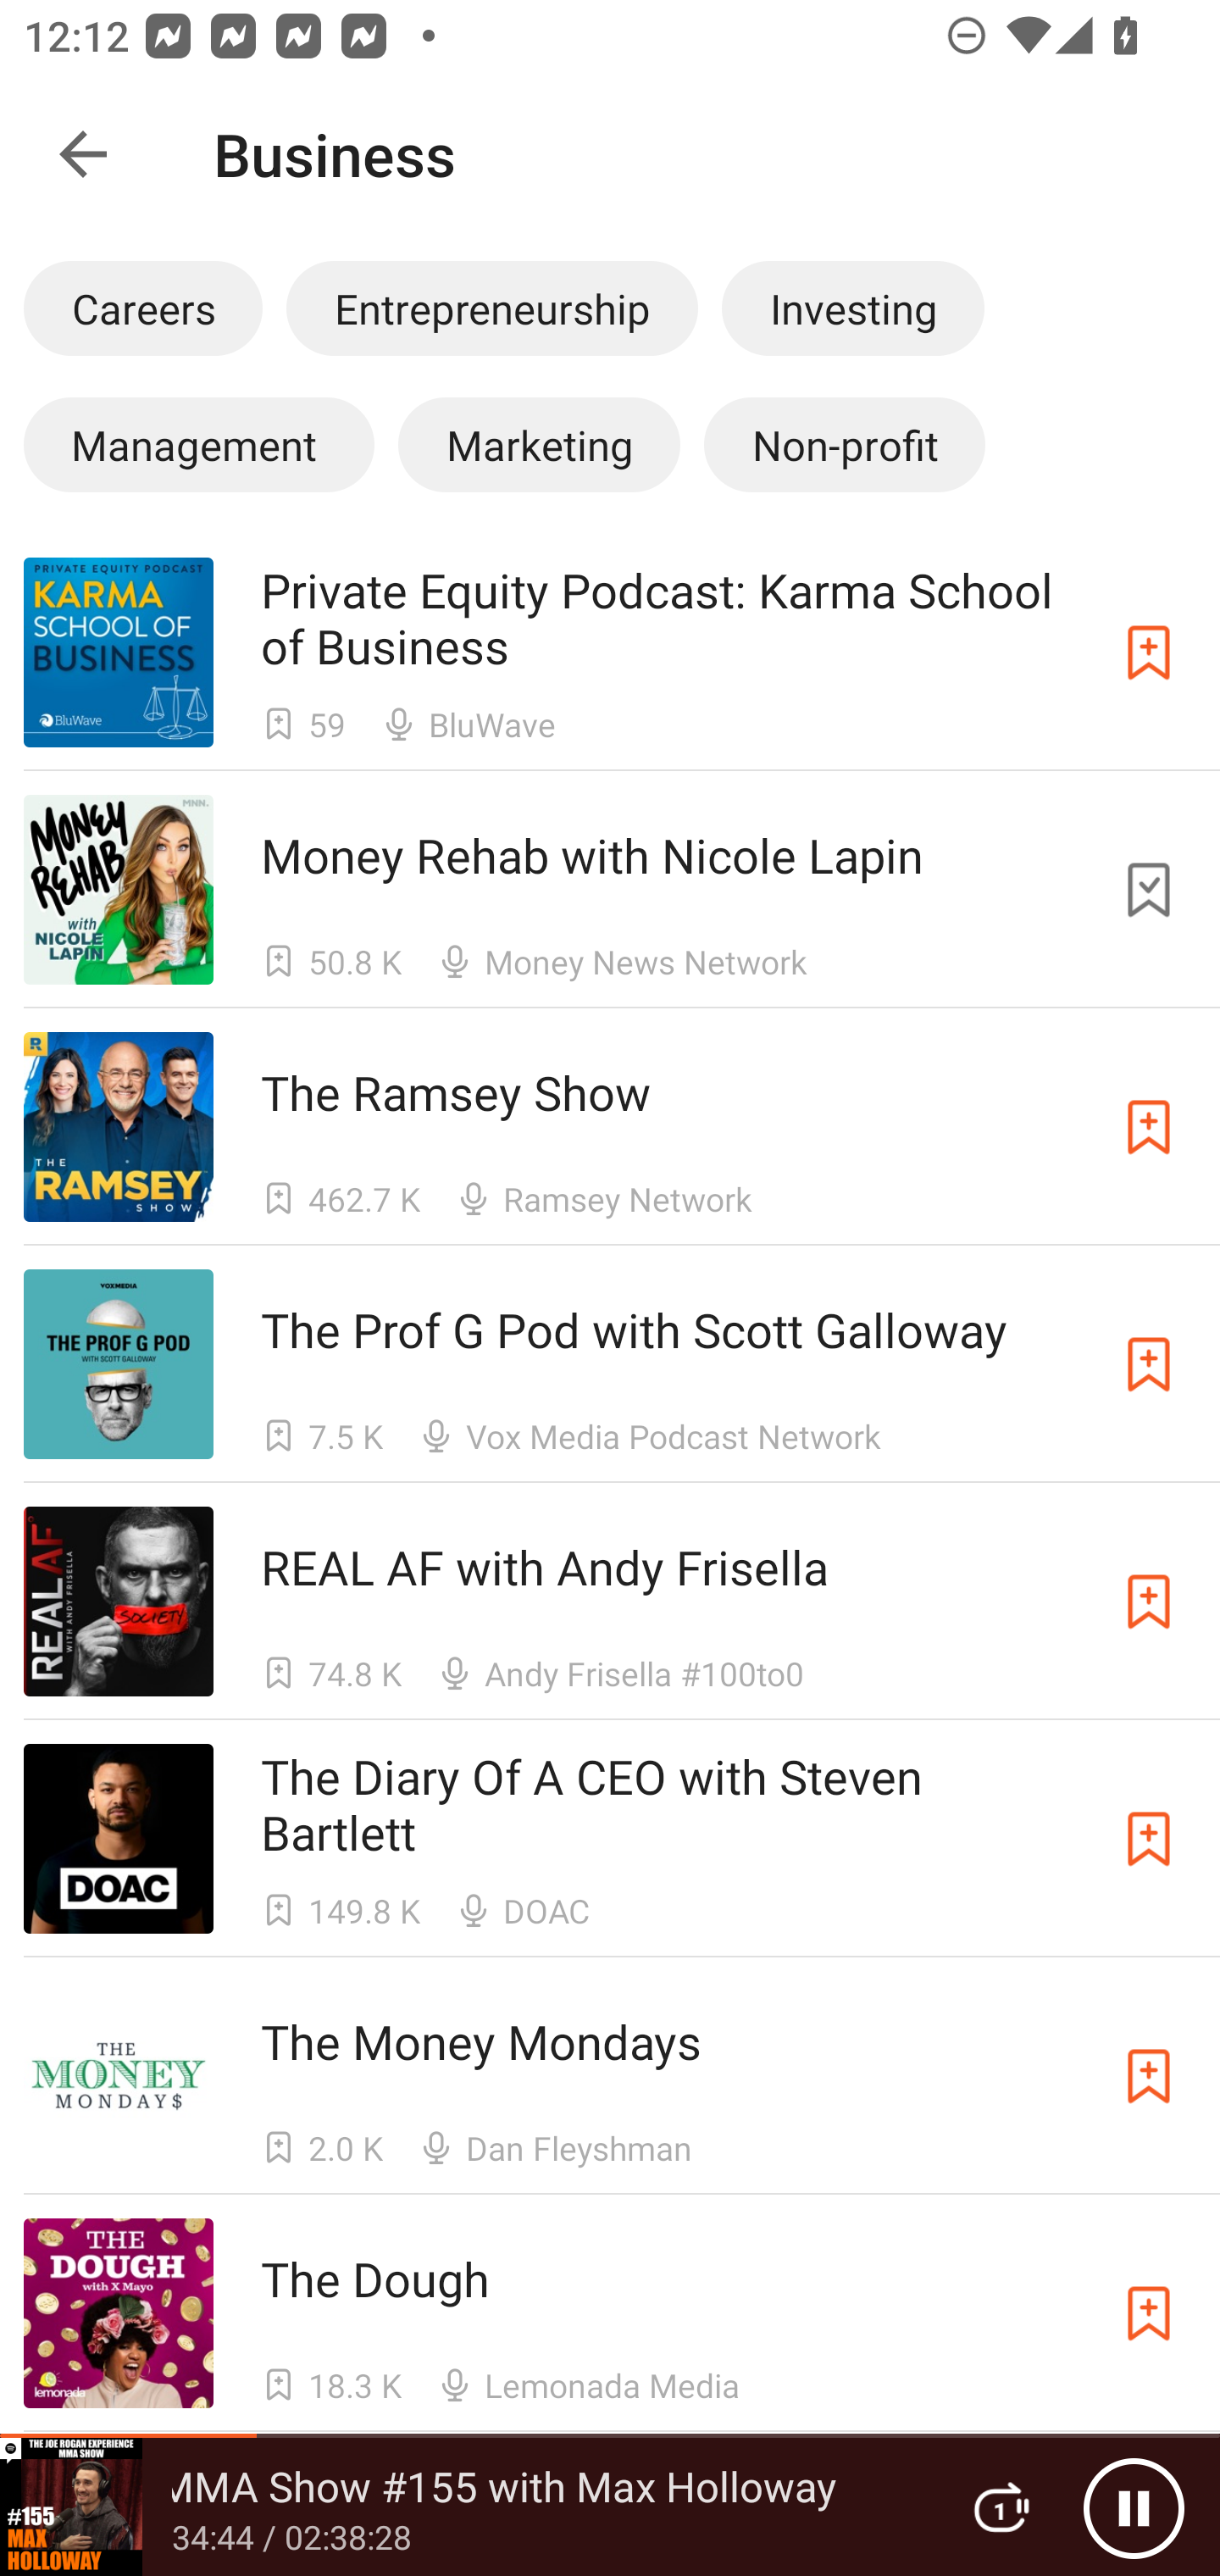 This screenshot has height=2576, width=1220. I want to click on Subscribe, so click(1149, 1839).